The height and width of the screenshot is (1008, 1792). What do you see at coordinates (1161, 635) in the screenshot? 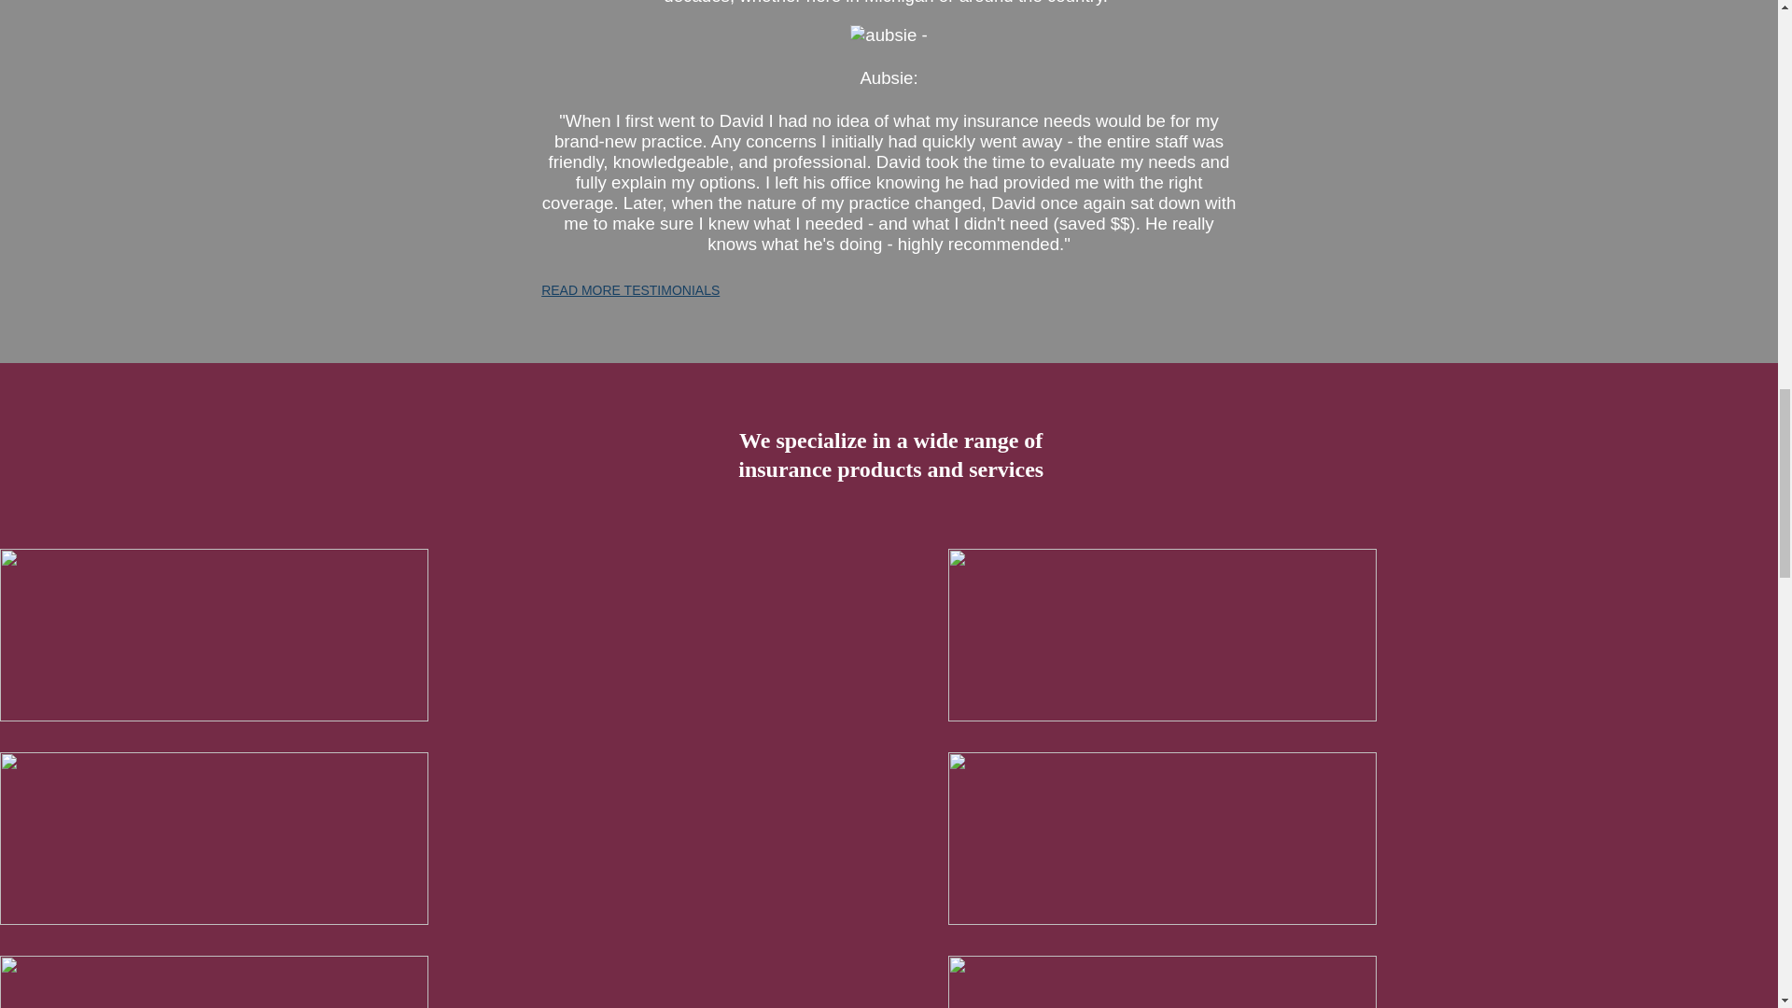
I see `Business Insurance` at bounding box center [1161, 635].